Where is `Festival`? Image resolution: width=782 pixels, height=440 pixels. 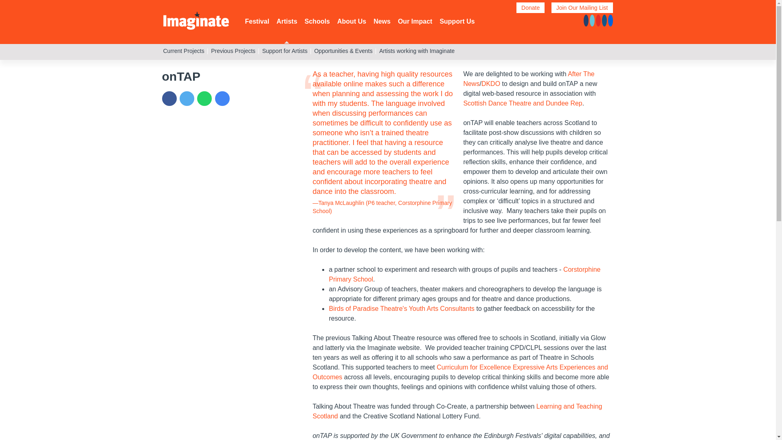 Festival is located at coordinates (257, 21).